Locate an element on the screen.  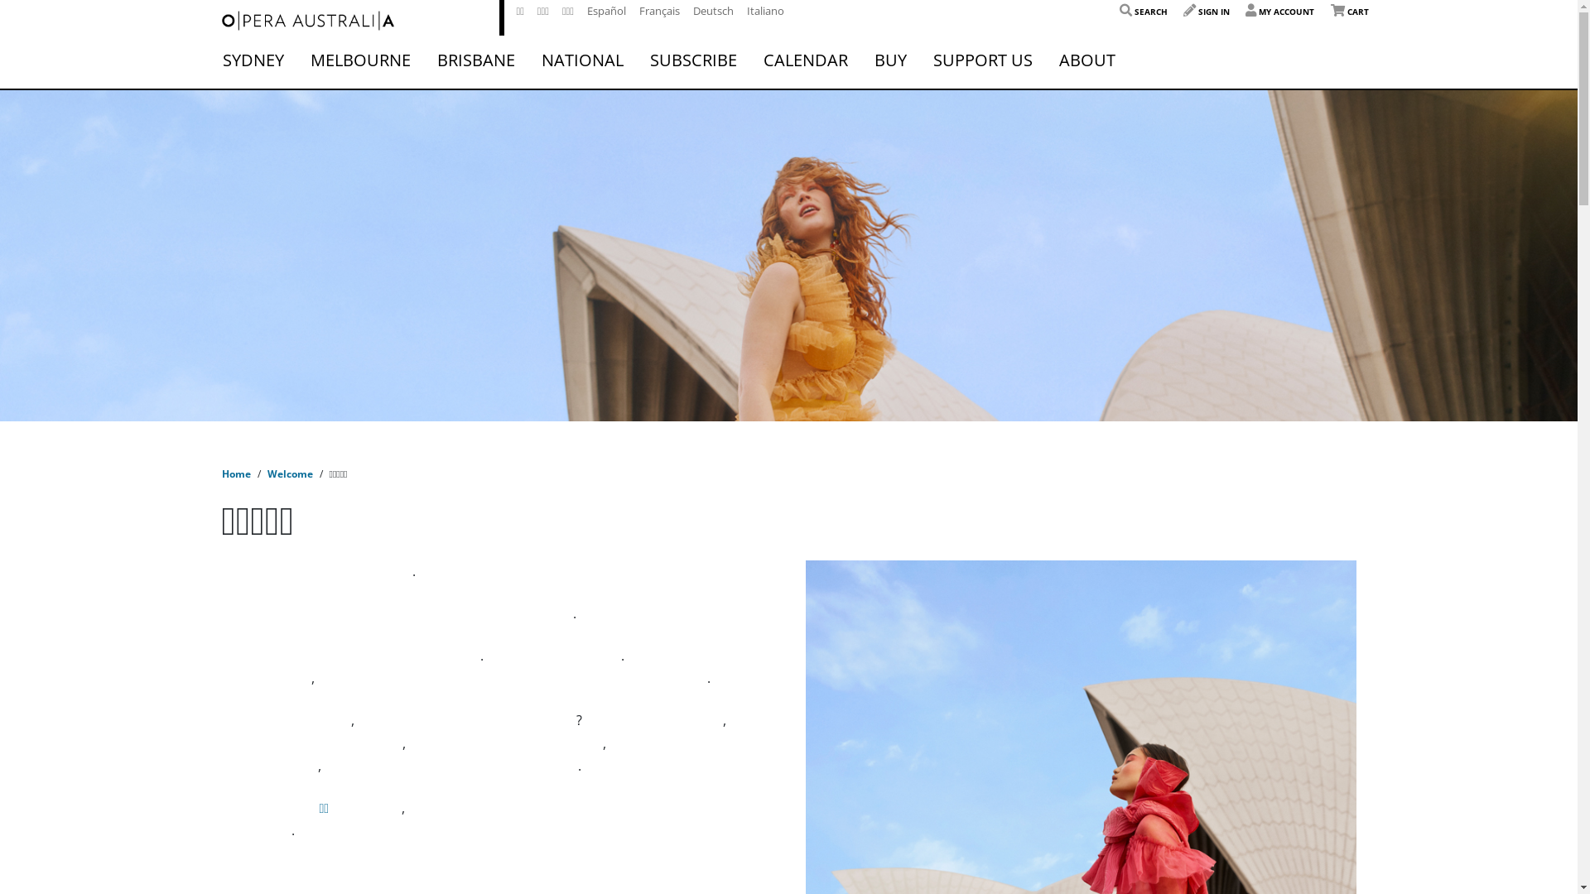
BRISBANE is located at coordinates (476, 60).